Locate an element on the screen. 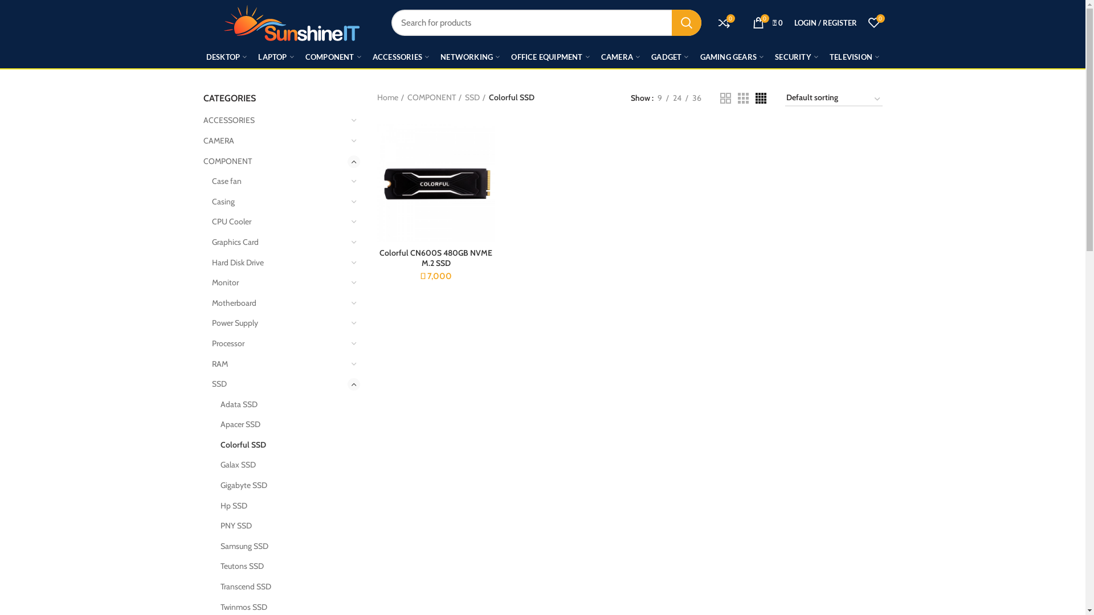 This screenshot has width=1094, height=615. Gigabyte SSD is located at coordinates (283, 486).